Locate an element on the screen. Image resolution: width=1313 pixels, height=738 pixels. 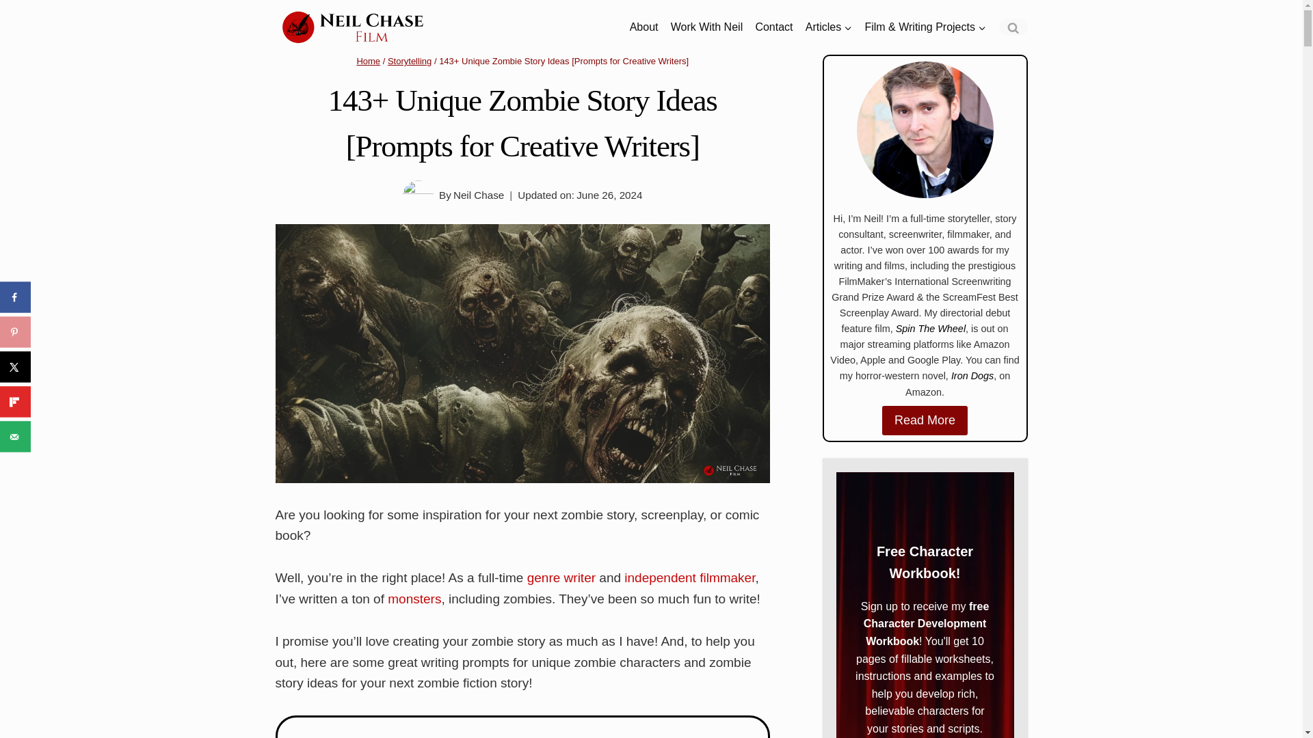
Home is located at coordinates (368, 61).